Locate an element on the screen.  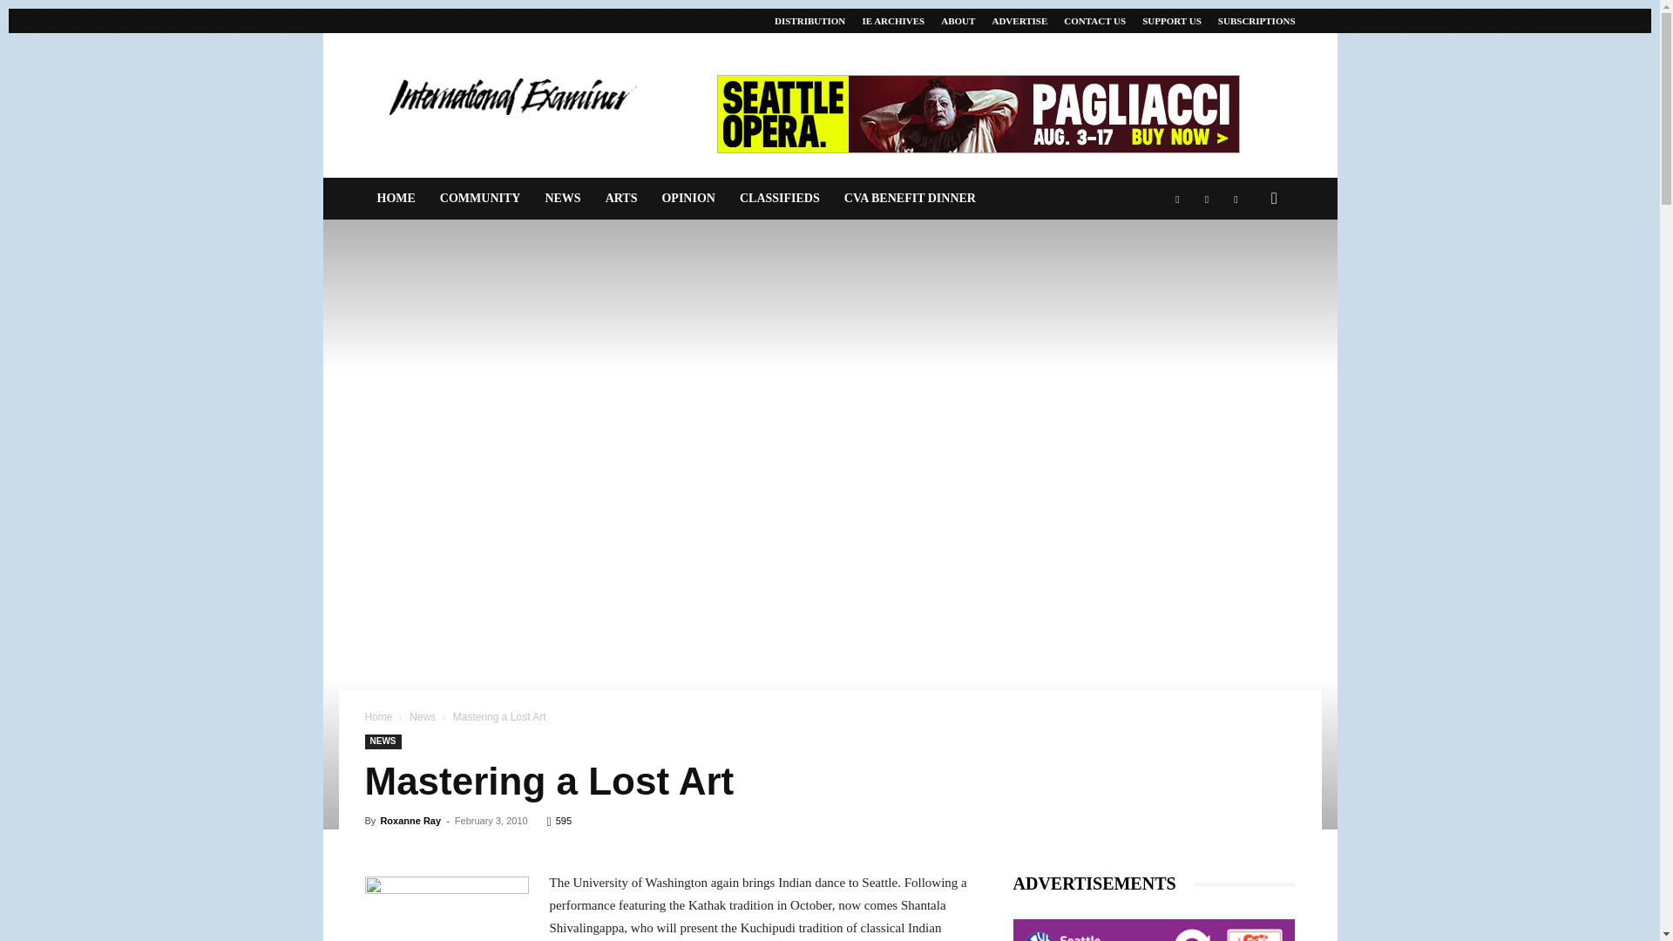
ABOUT is located at coordinates (958, 21).